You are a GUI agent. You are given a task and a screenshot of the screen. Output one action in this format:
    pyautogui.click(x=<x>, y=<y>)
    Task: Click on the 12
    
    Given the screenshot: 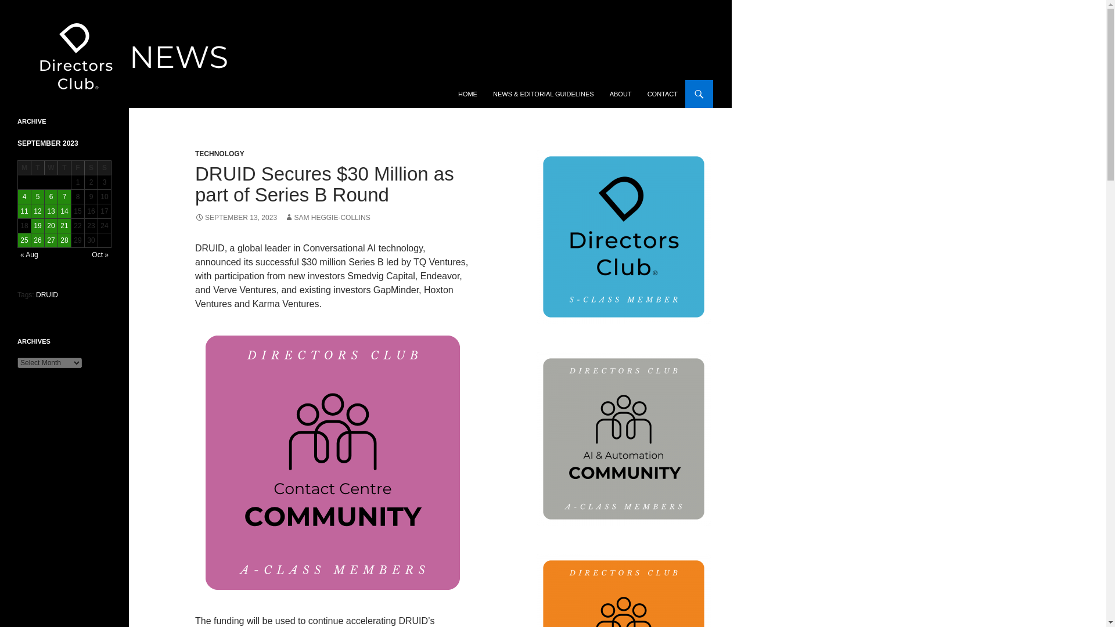 What is the action you would take?
    pyautogui.click(x=37, y=211)
    